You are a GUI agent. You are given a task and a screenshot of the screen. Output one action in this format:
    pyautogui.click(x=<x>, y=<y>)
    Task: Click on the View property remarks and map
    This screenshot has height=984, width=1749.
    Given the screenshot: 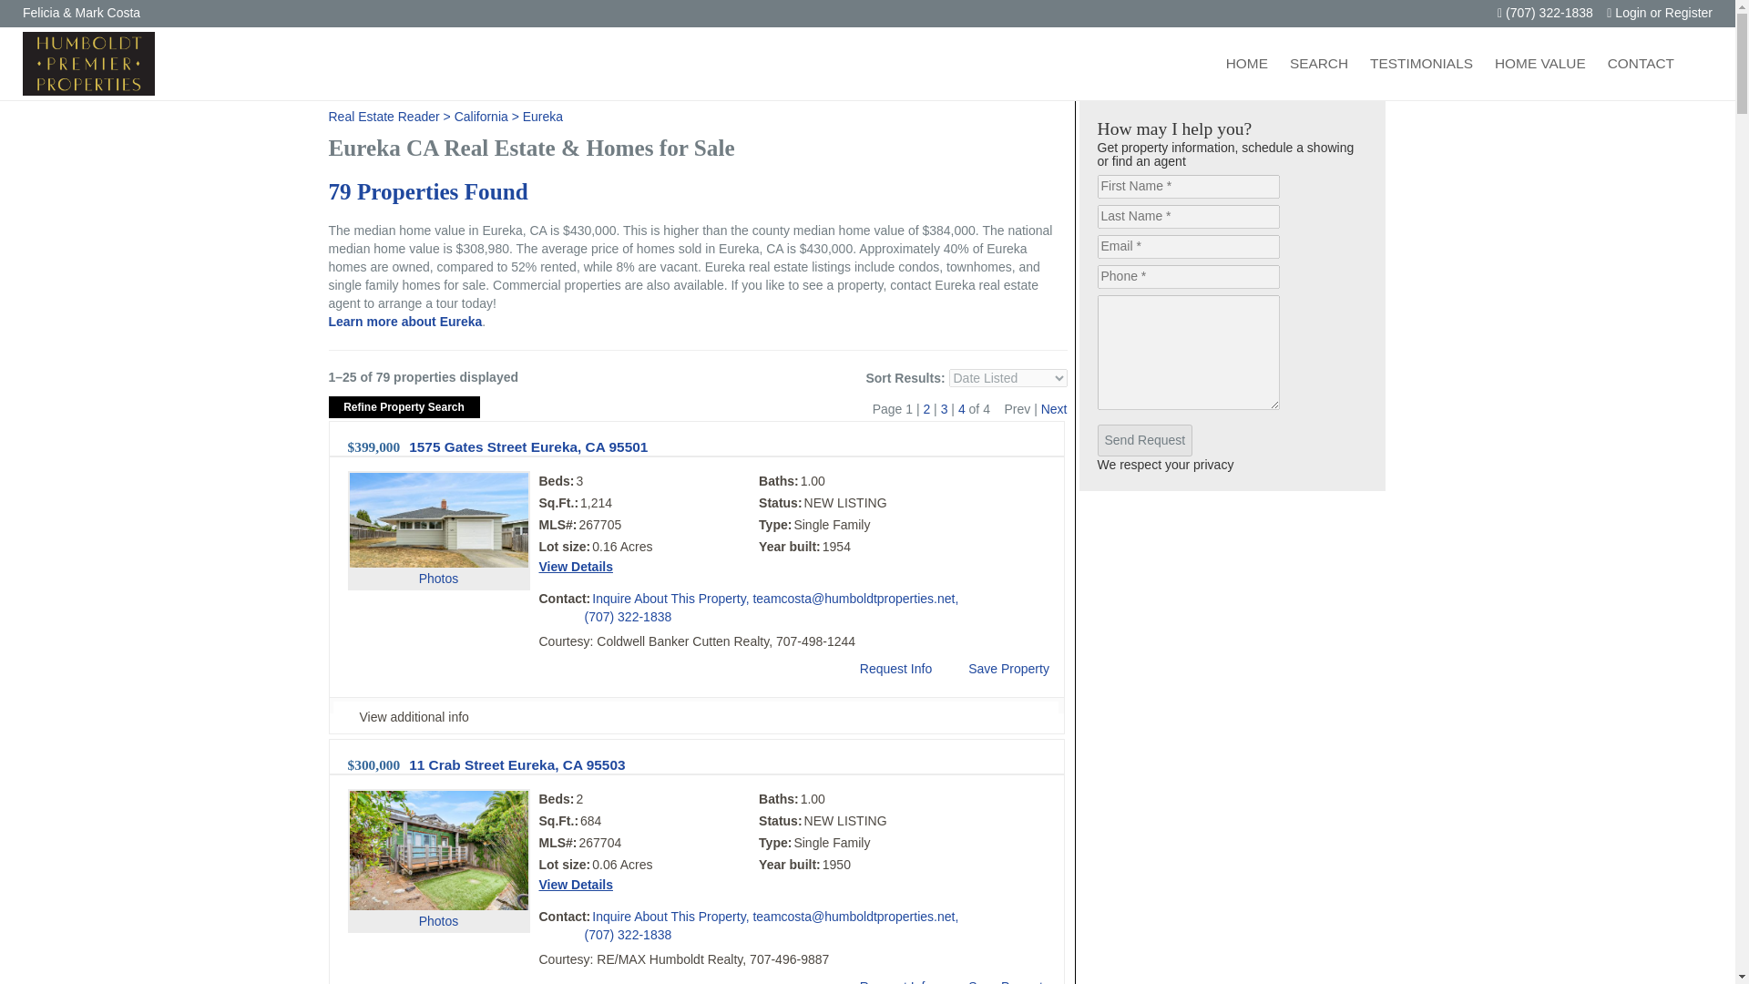 What is the action you would take?
    pyautogui.click(x=696, y=716)
    